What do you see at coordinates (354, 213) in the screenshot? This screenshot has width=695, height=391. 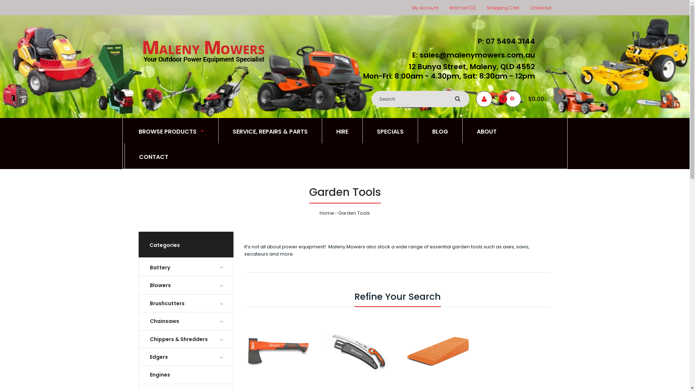 I see `Garden Tools` at bounding box center [354, 213].